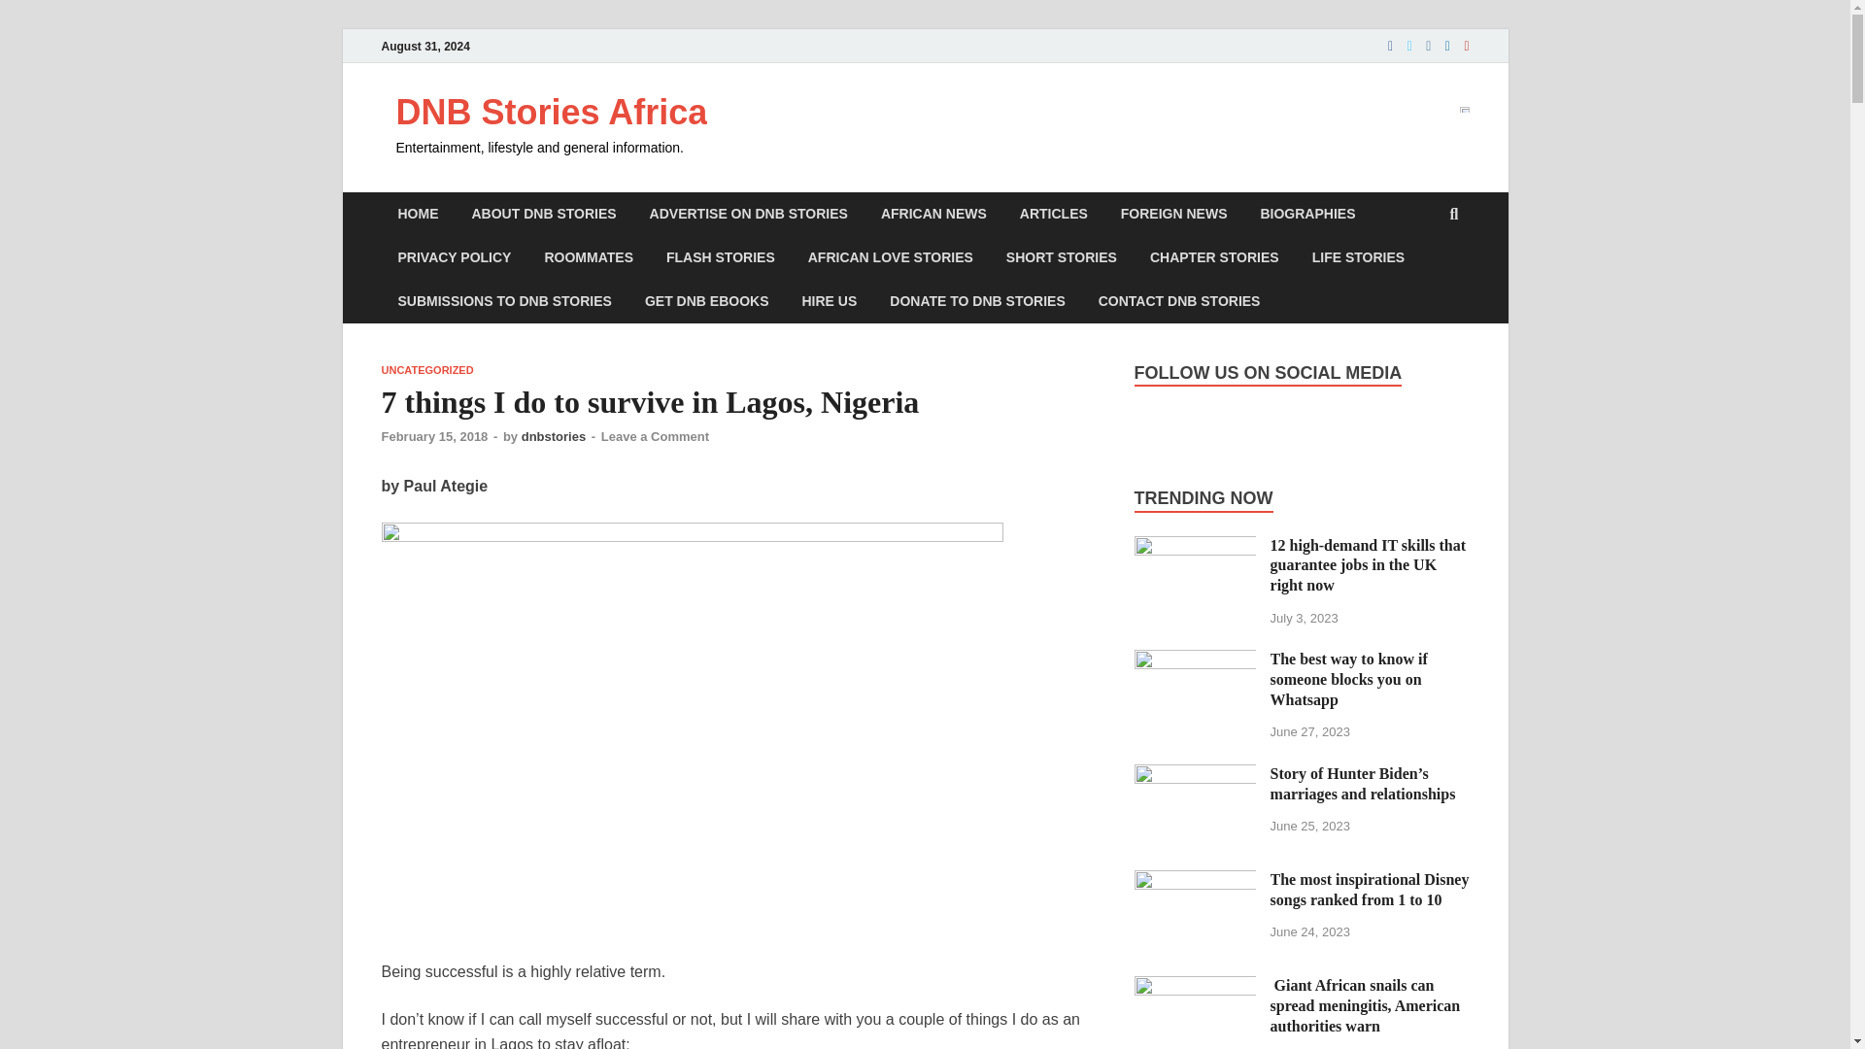 Image resolution: width=1865 pixels, height=1049 pixels. Describe the element at coordinates (1307, 214) in the screenshot. I see `BIOGRAPHIES` at that location.